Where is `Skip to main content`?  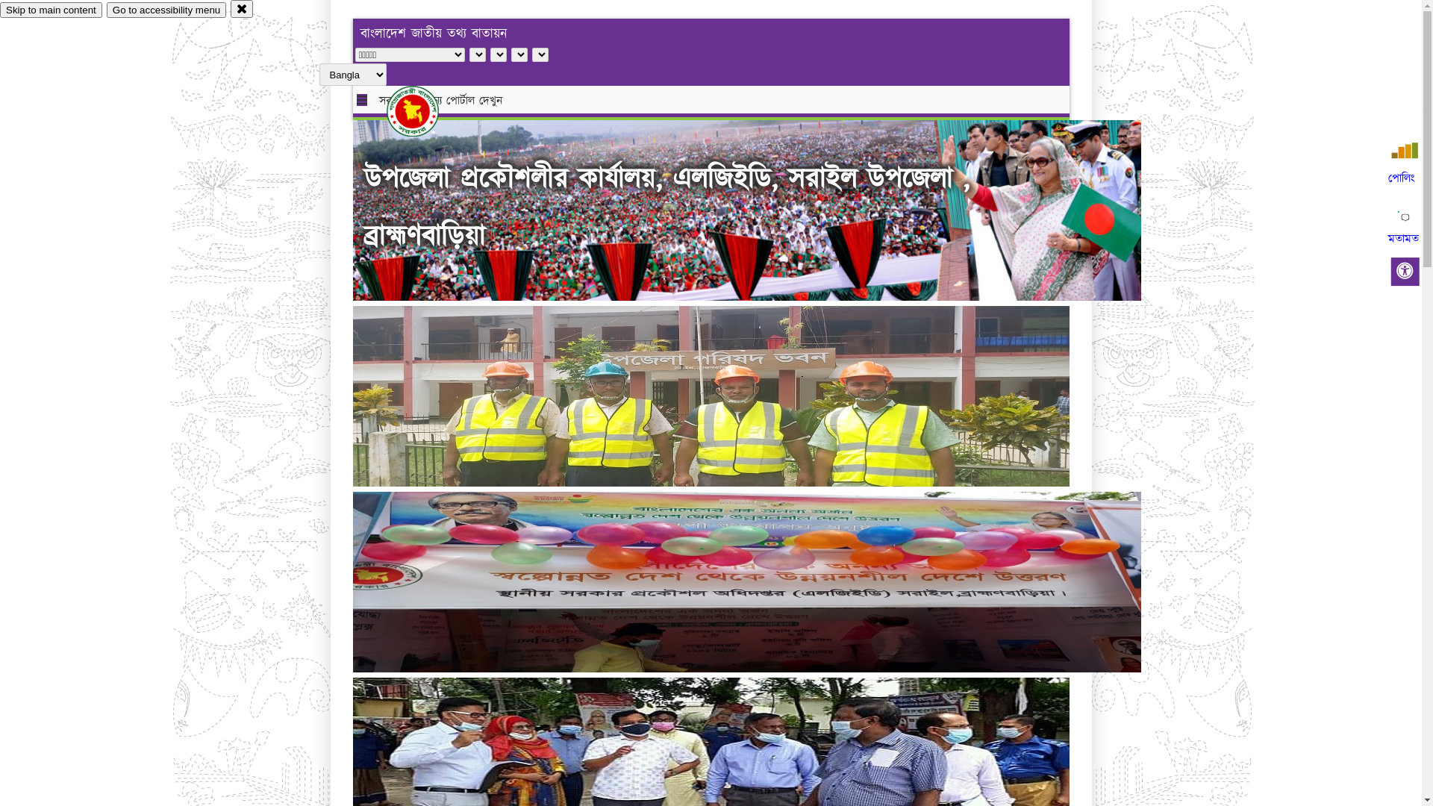
Skip to main content is located at coordinates (51, 10).